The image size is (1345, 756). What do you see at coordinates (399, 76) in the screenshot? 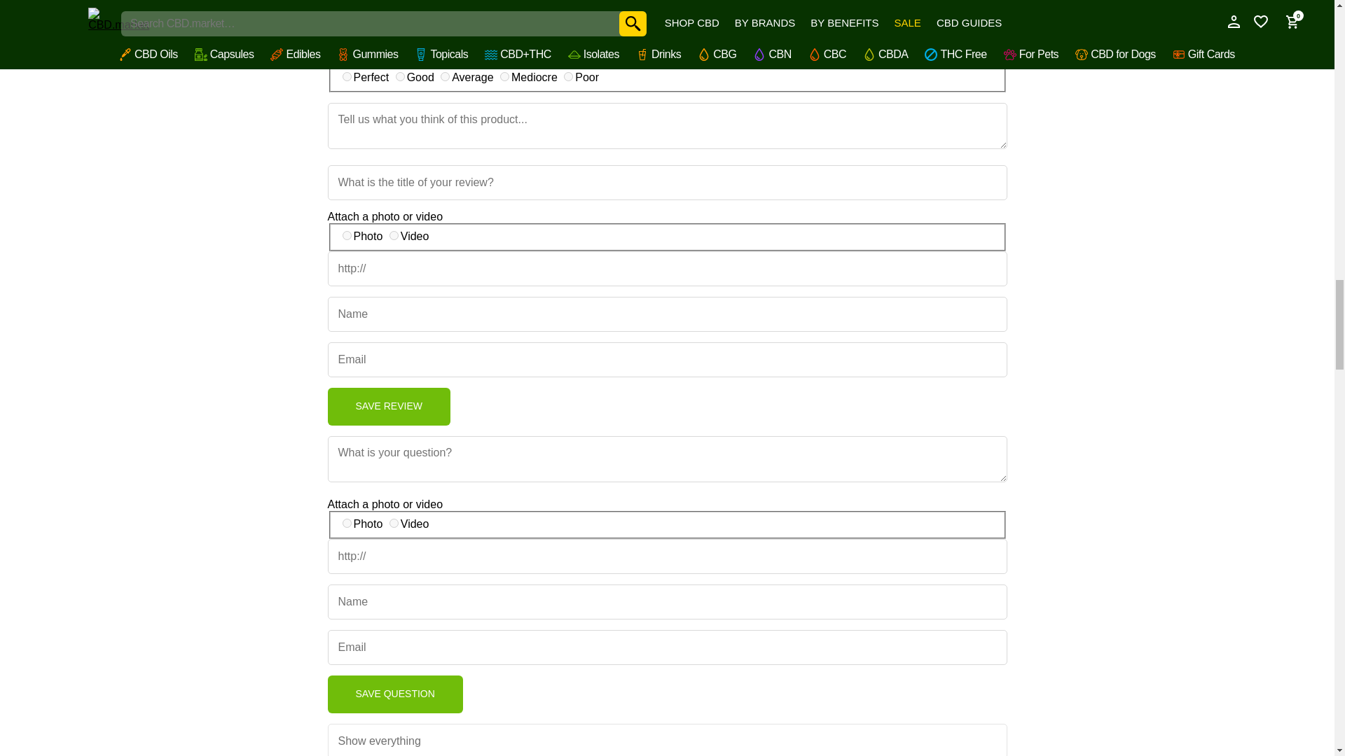
I see `4` at bounding box center [399, 76].